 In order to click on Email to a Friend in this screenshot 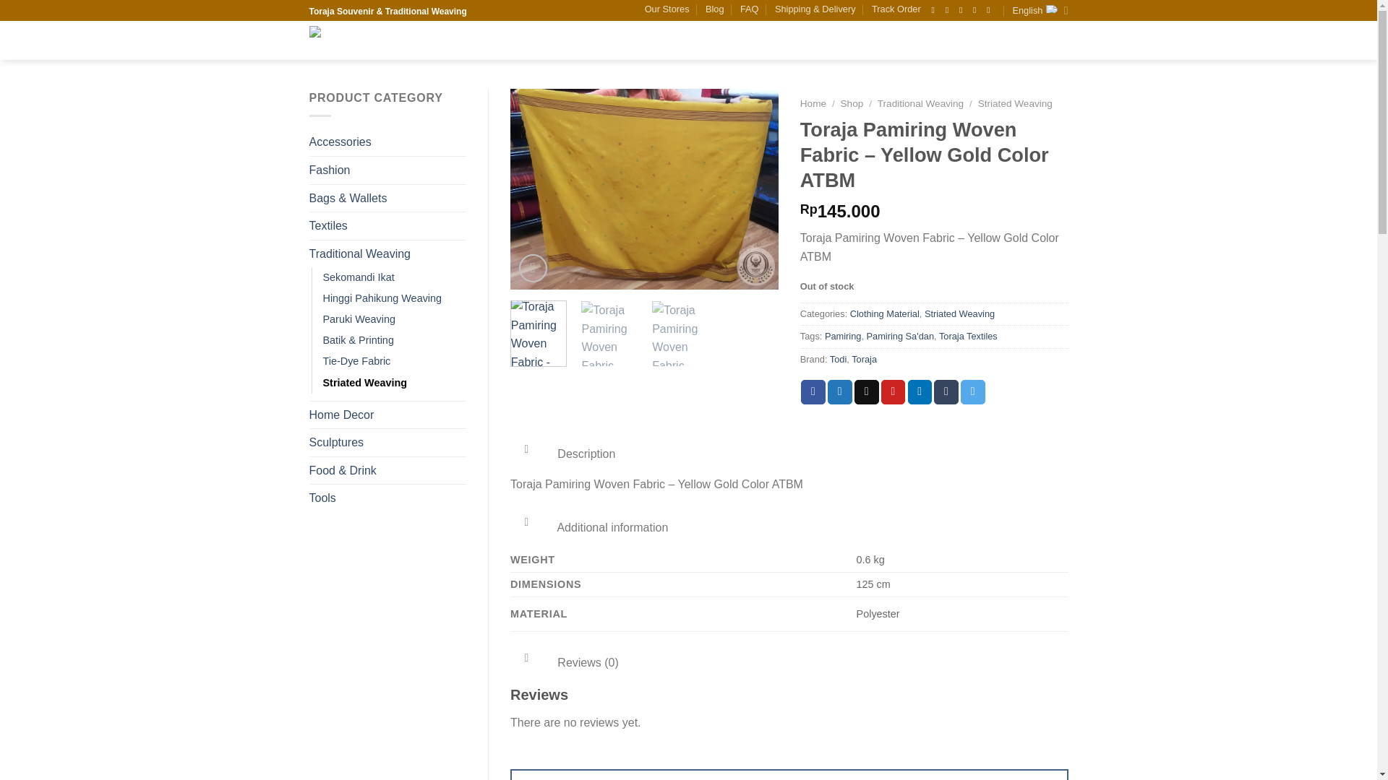, I will do `click(866, 391)`.